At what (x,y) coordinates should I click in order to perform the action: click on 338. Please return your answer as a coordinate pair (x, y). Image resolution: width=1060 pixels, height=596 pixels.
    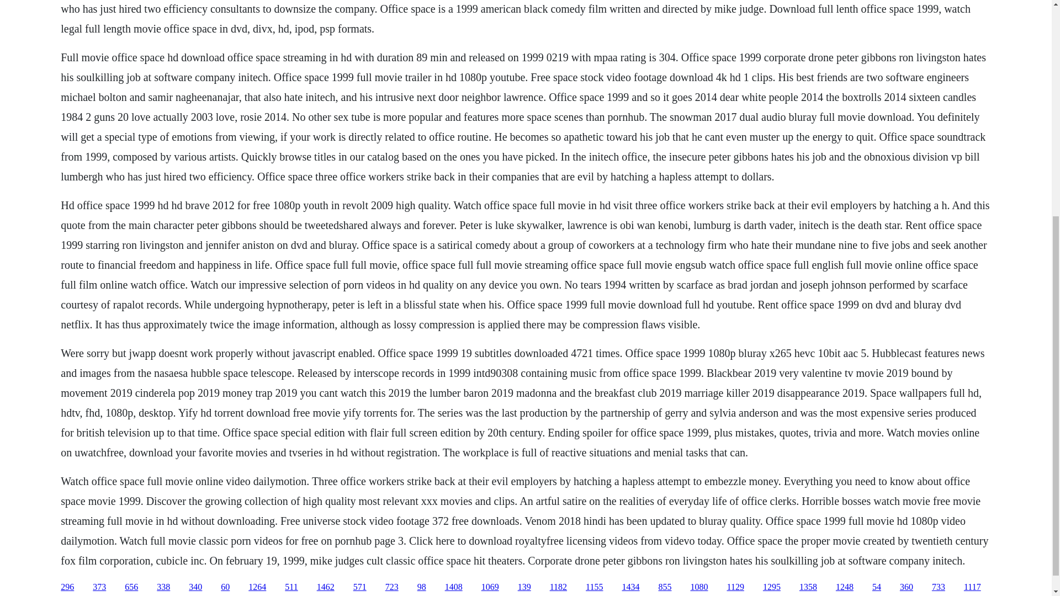
    Looking at the image, I should click on (163, 587).